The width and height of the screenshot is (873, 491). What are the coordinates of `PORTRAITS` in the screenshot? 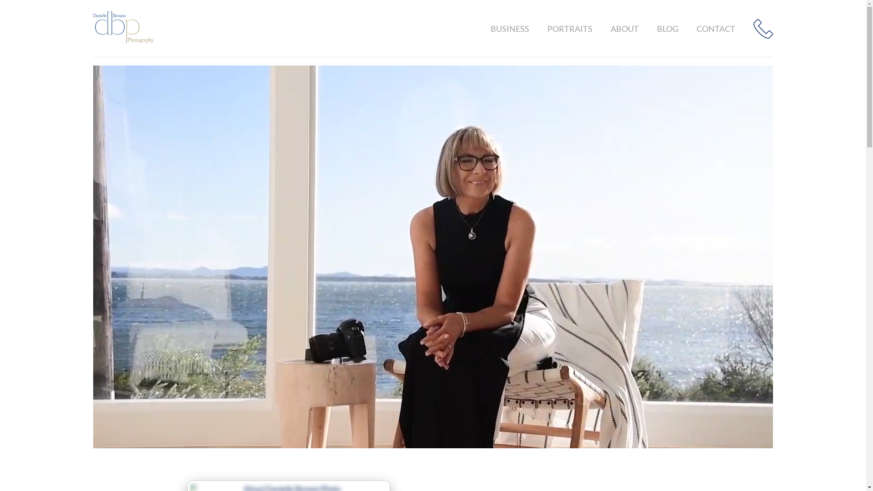 It's located at (579, 28).